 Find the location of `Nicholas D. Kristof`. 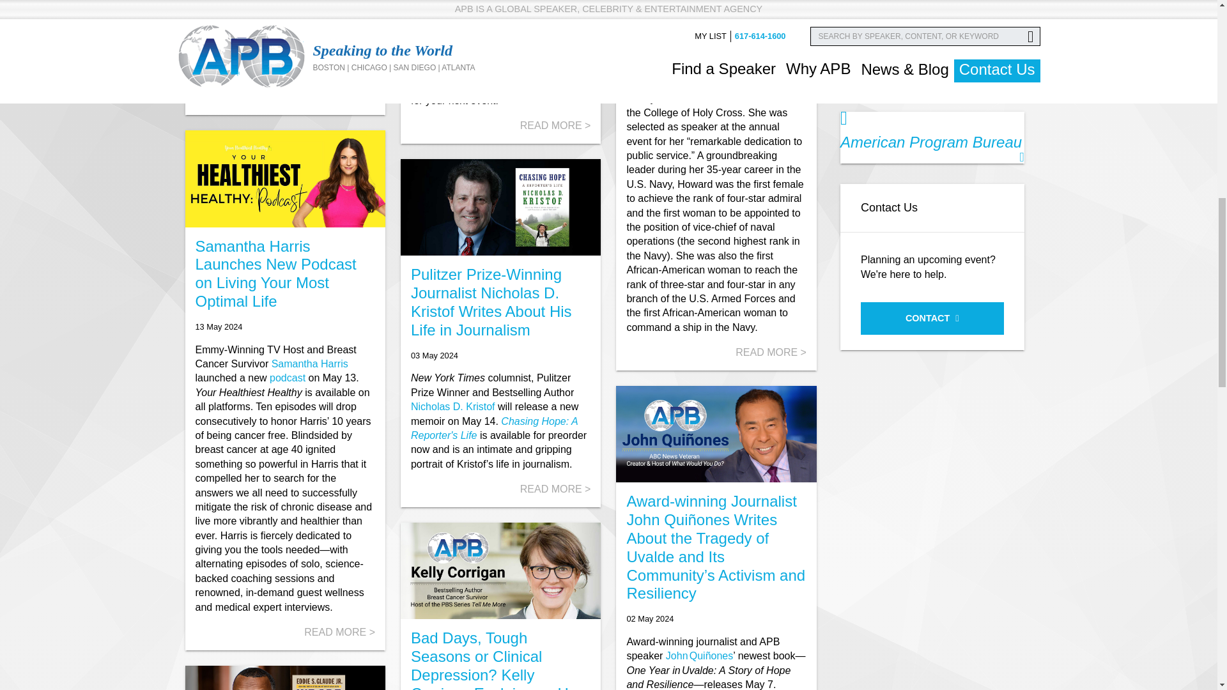

Nicholas D. Kristof is located at coordinates (453, 406).